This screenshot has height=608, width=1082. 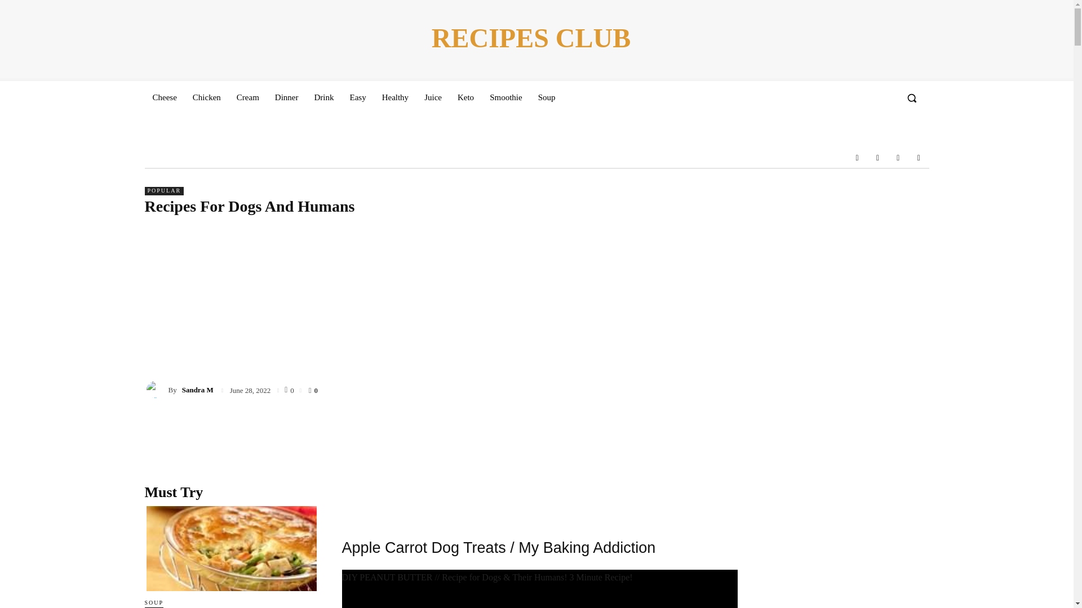 I want to click on Cream, so click(x=248, y=97).